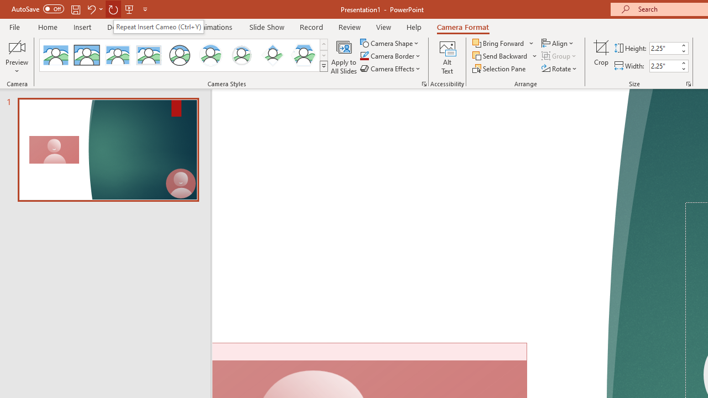 Image resolution: width=708 pixels, height=398 pixels. What do you see at coordinates (535, 56) in the screenshot?
I see `More Options` at bounding box center [535, 56].